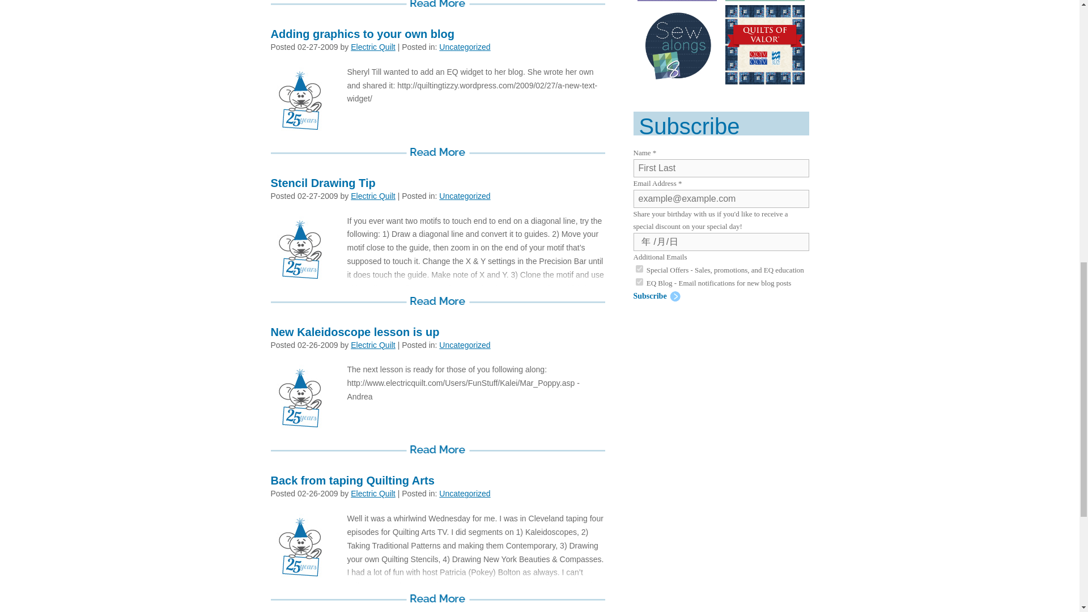 This screenshot has width=1088, height=612. Describe the element at coordinates (695, 324) in the screenshot. I see `26` at that location.